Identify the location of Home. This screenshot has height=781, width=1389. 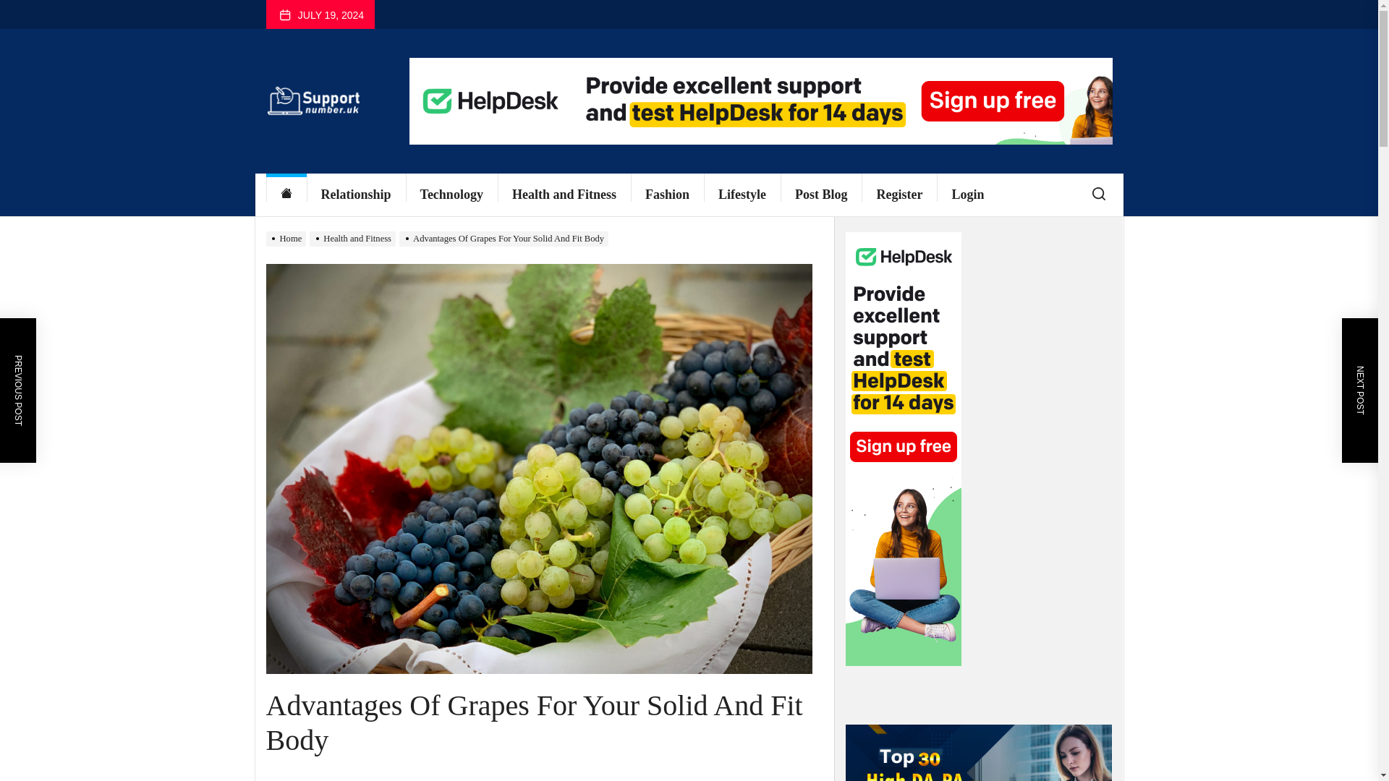
(286, 195).